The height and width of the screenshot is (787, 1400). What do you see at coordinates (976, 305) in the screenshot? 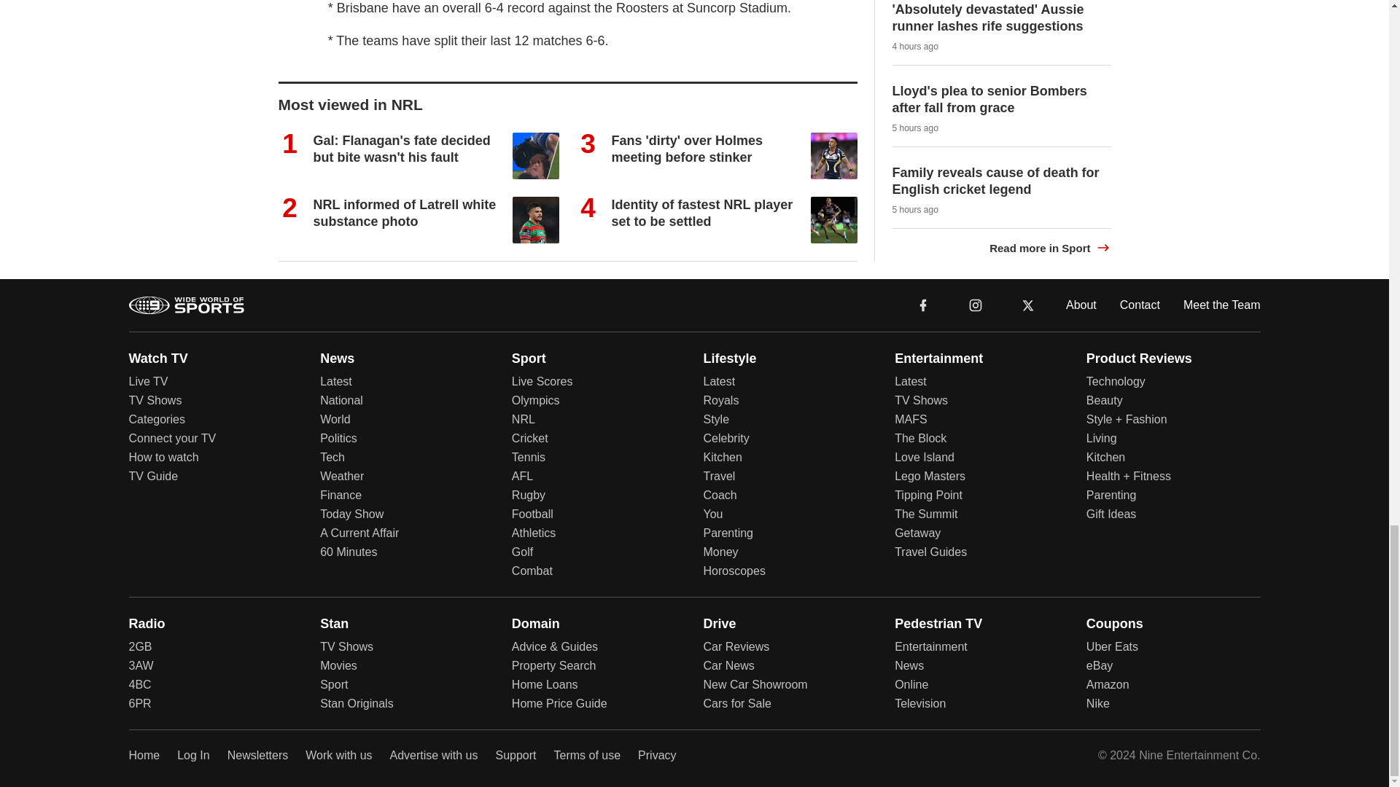
I see `instagram` at bounding box center [976, 305].